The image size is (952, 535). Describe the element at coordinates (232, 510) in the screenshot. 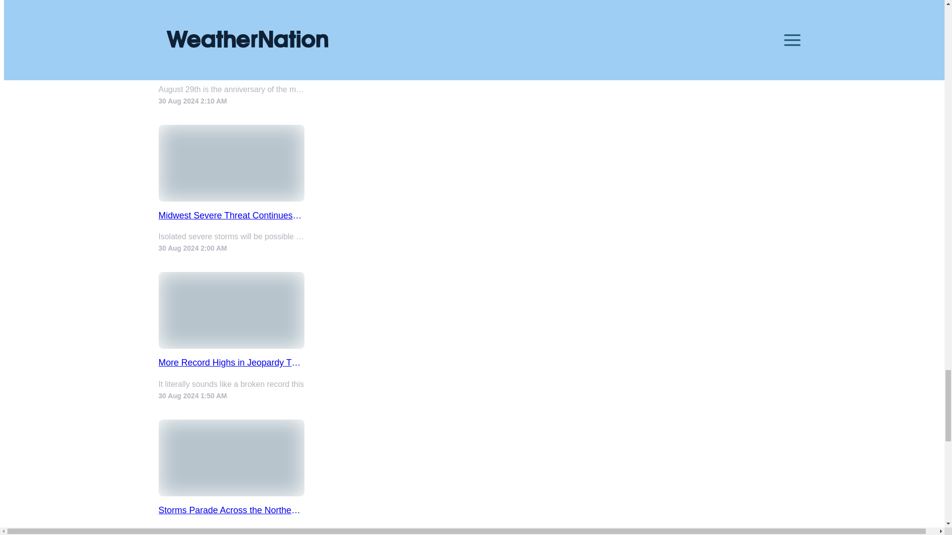

I see `Storms Parade Across the Northeast Friday and Saturday` at that location.